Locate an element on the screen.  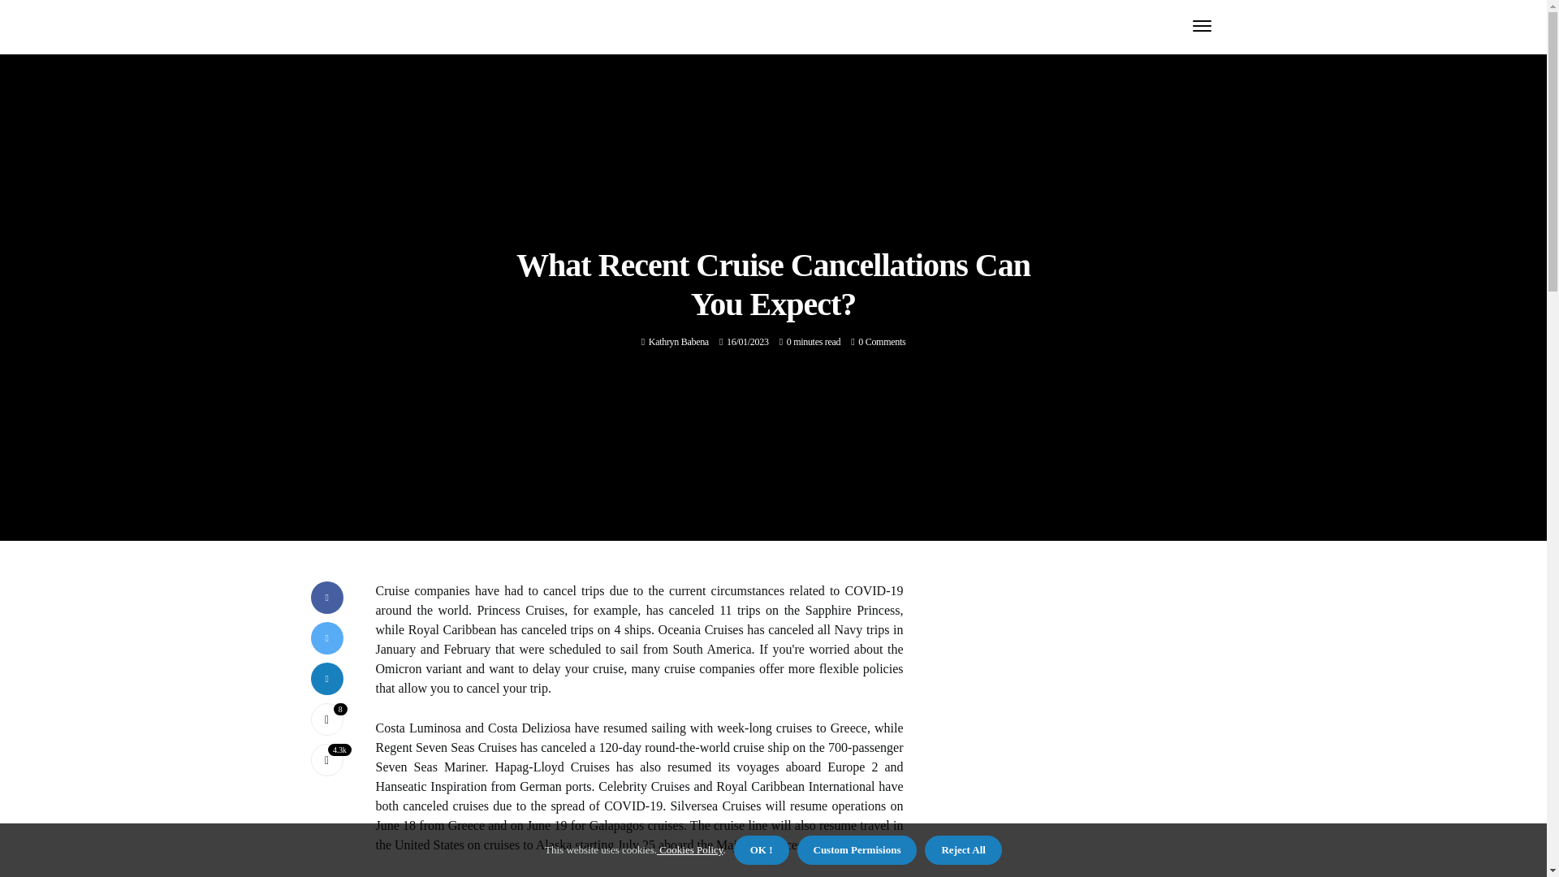
Posts by Kathryn Babena is located at coordinates (679, 341).